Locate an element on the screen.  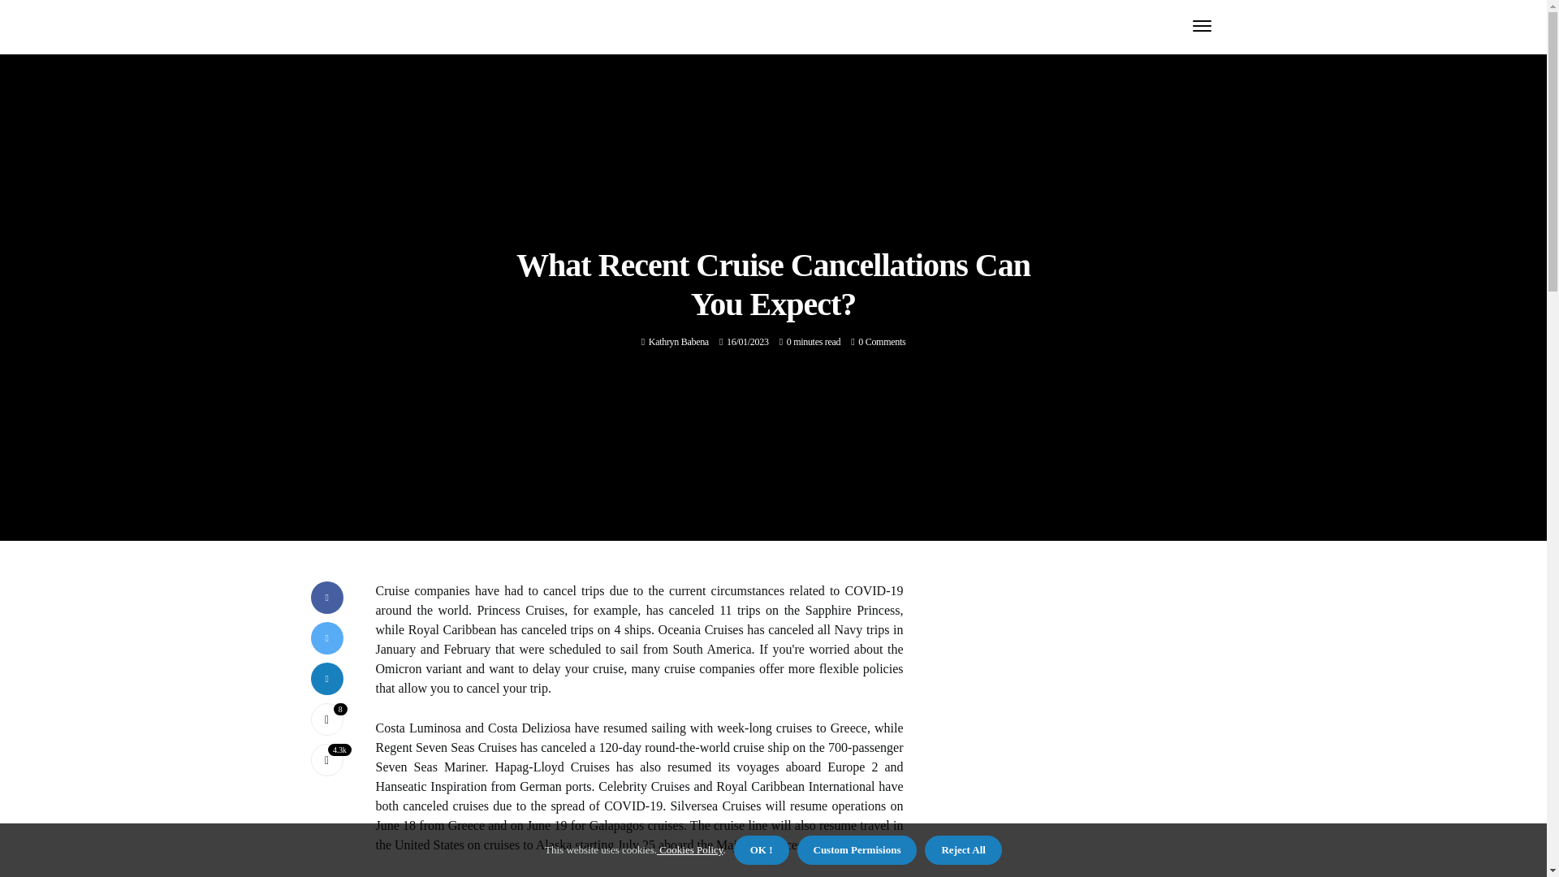
Posts by Kathryn Babena is located at coordinates (679, 341).